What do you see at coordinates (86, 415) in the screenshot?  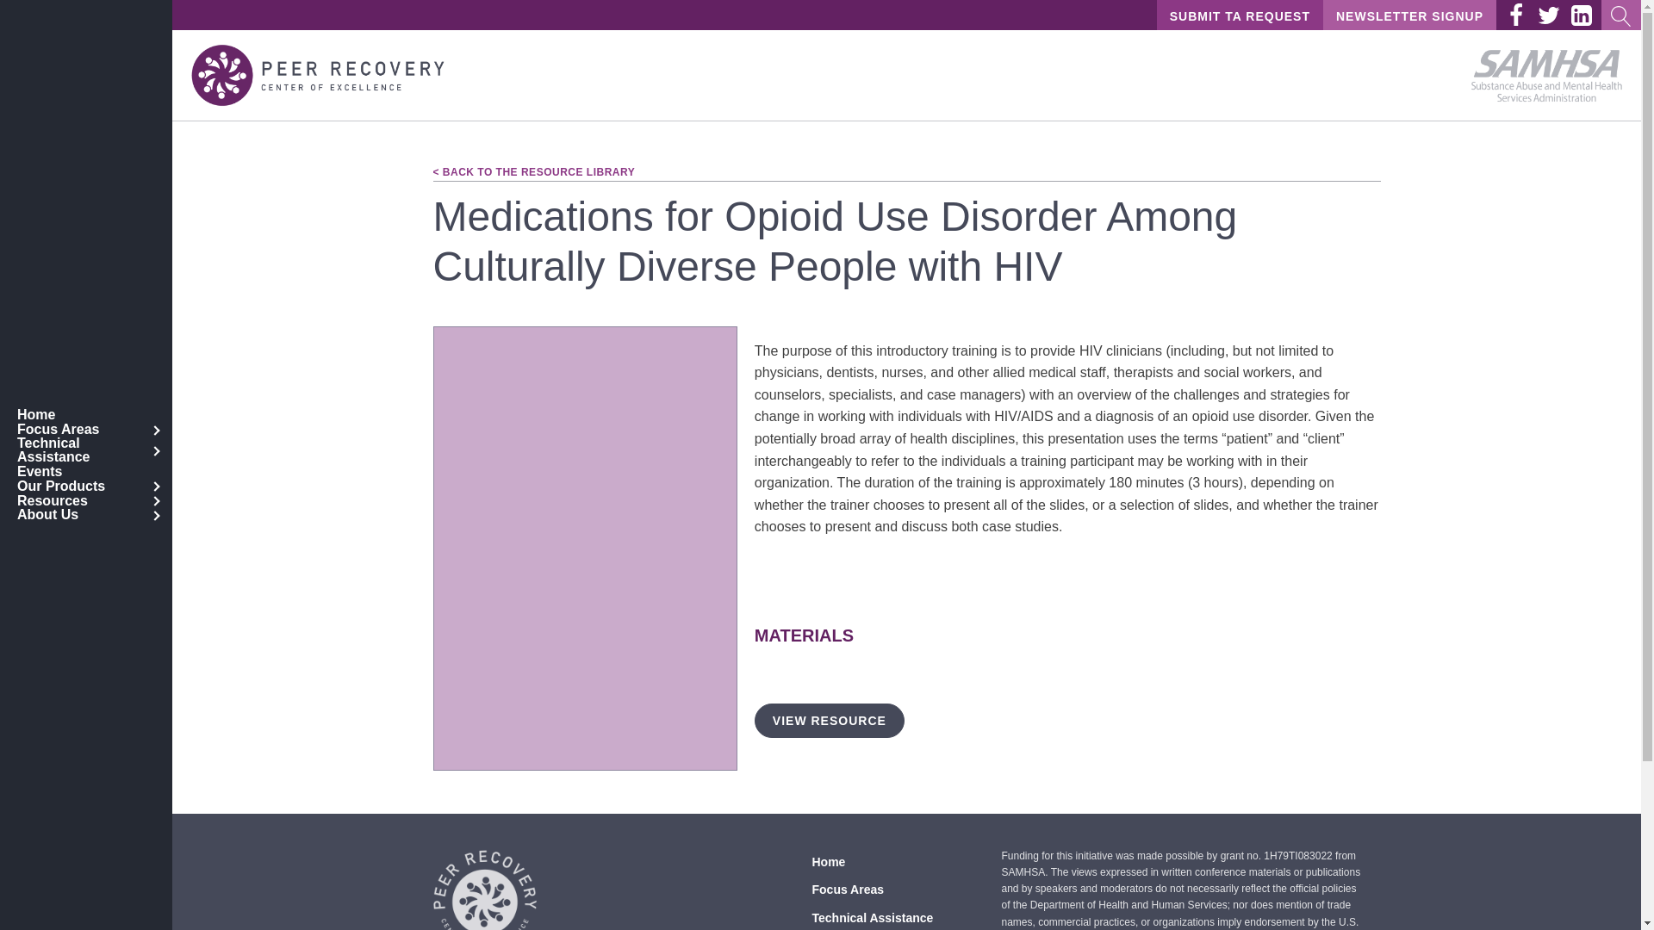 I see `Home` at bounding box center [86, 415].